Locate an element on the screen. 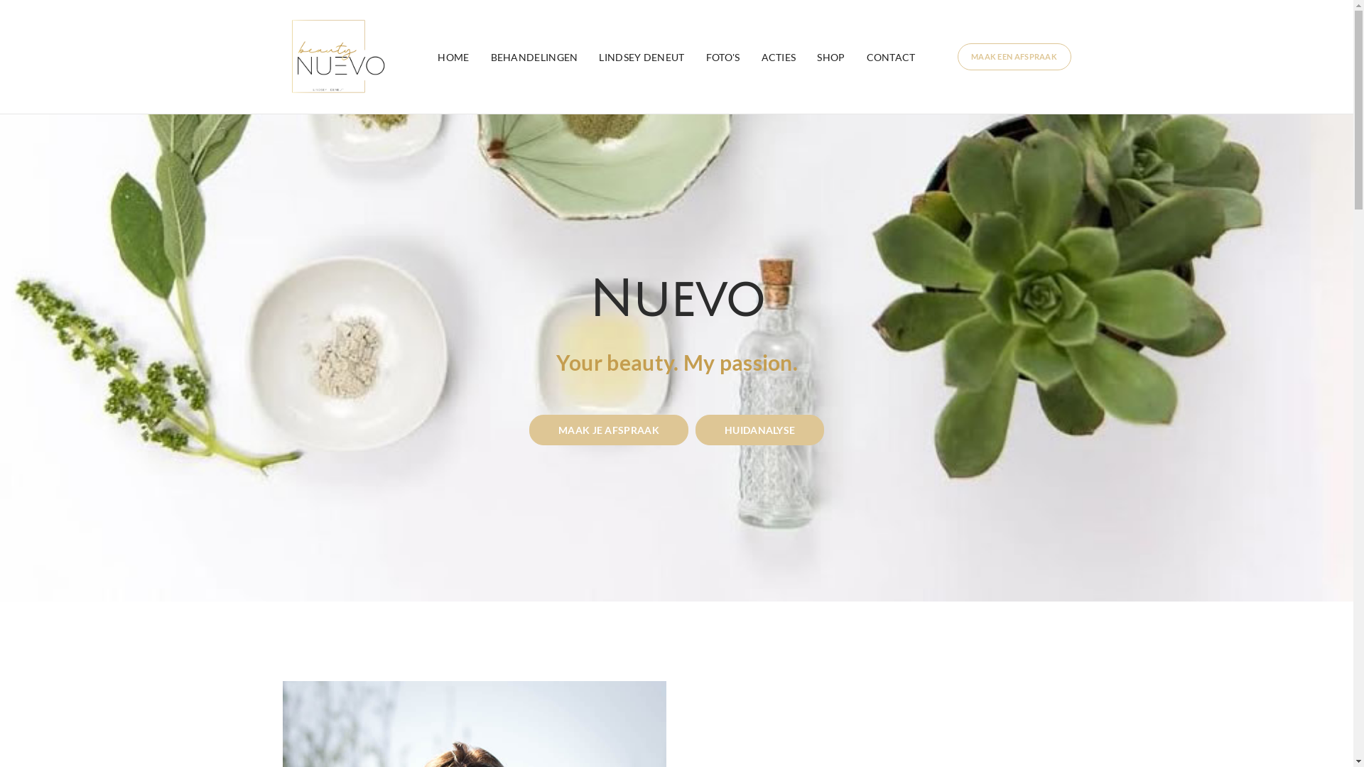 The width and height of the screenshot is (1364, 767). MAAK EEN AFSPRAAK is located at coordinates (1014, 57).